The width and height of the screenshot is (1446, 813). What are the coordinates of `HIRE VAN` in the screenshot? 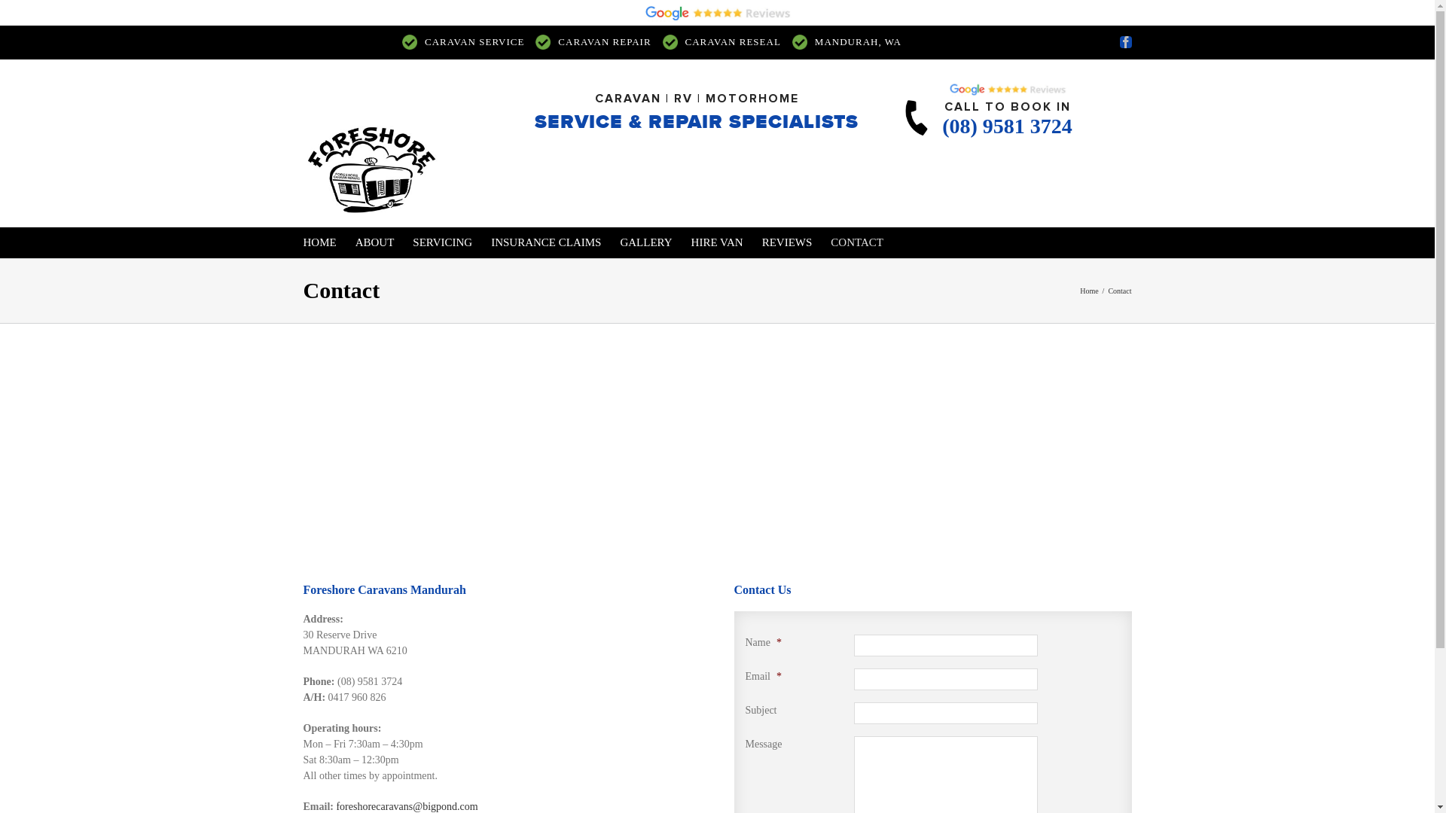 It's located at (717, 242).